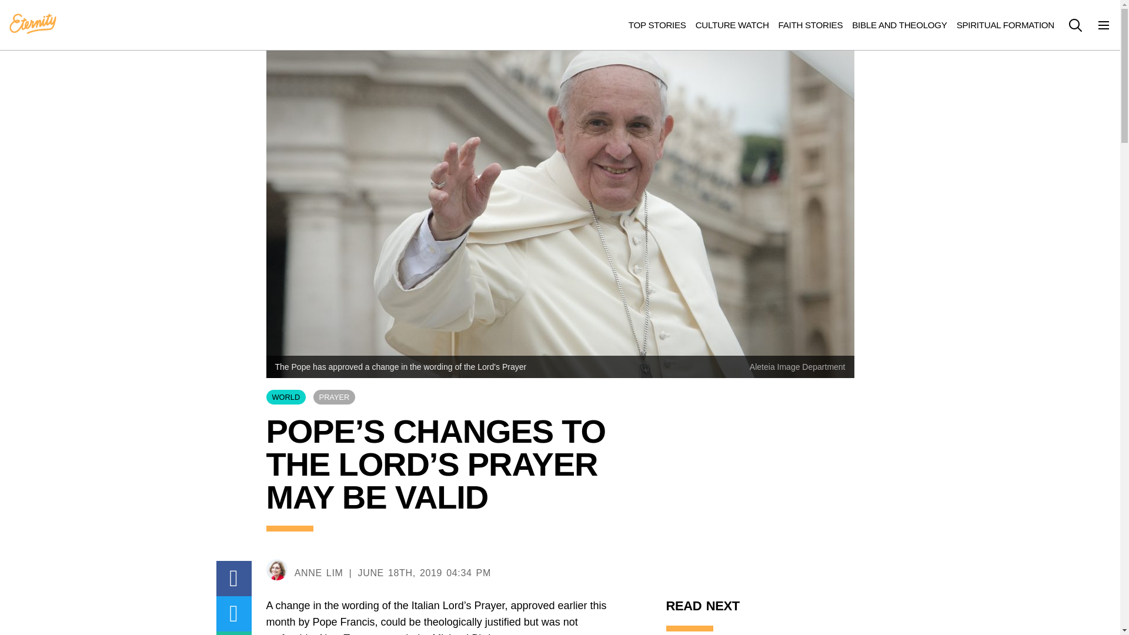 This screenshot has height=635, width=1129. I want to click on Aleteia Image Department, so click(797, 366).